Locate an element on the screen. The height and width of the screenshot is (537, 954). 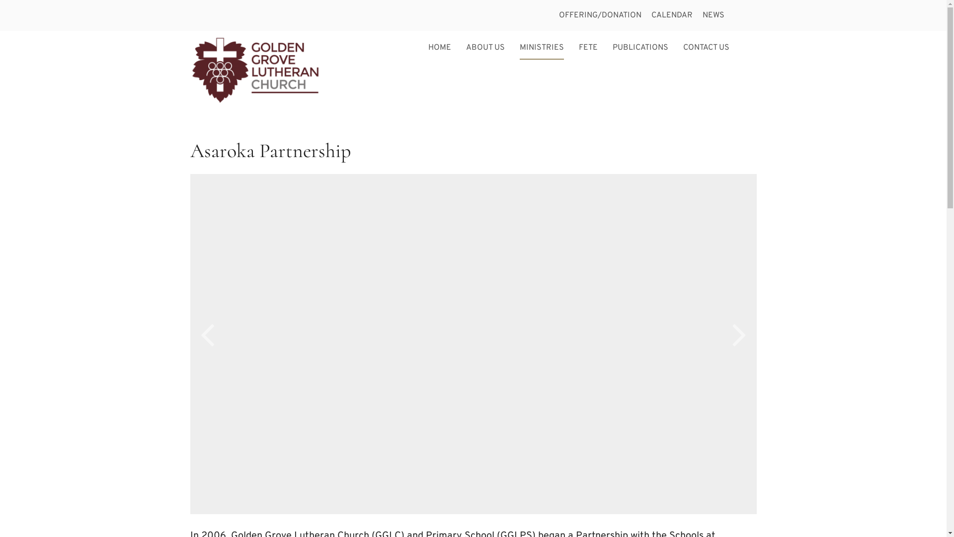
ABOUT US is located at coordinates (485, 48).